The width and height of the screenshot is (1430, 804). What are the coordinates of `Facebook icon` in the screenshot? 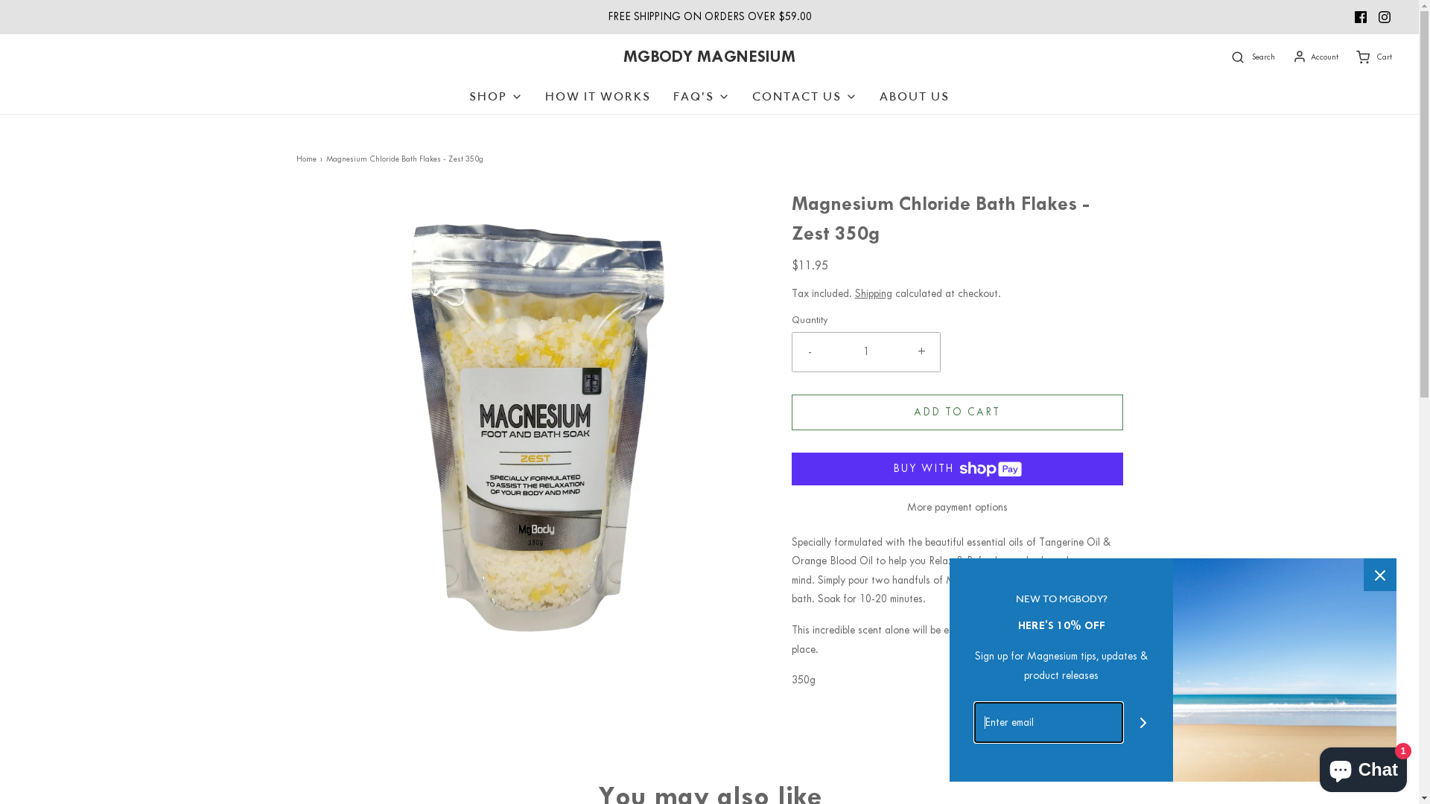 It's located at (1361, 16).